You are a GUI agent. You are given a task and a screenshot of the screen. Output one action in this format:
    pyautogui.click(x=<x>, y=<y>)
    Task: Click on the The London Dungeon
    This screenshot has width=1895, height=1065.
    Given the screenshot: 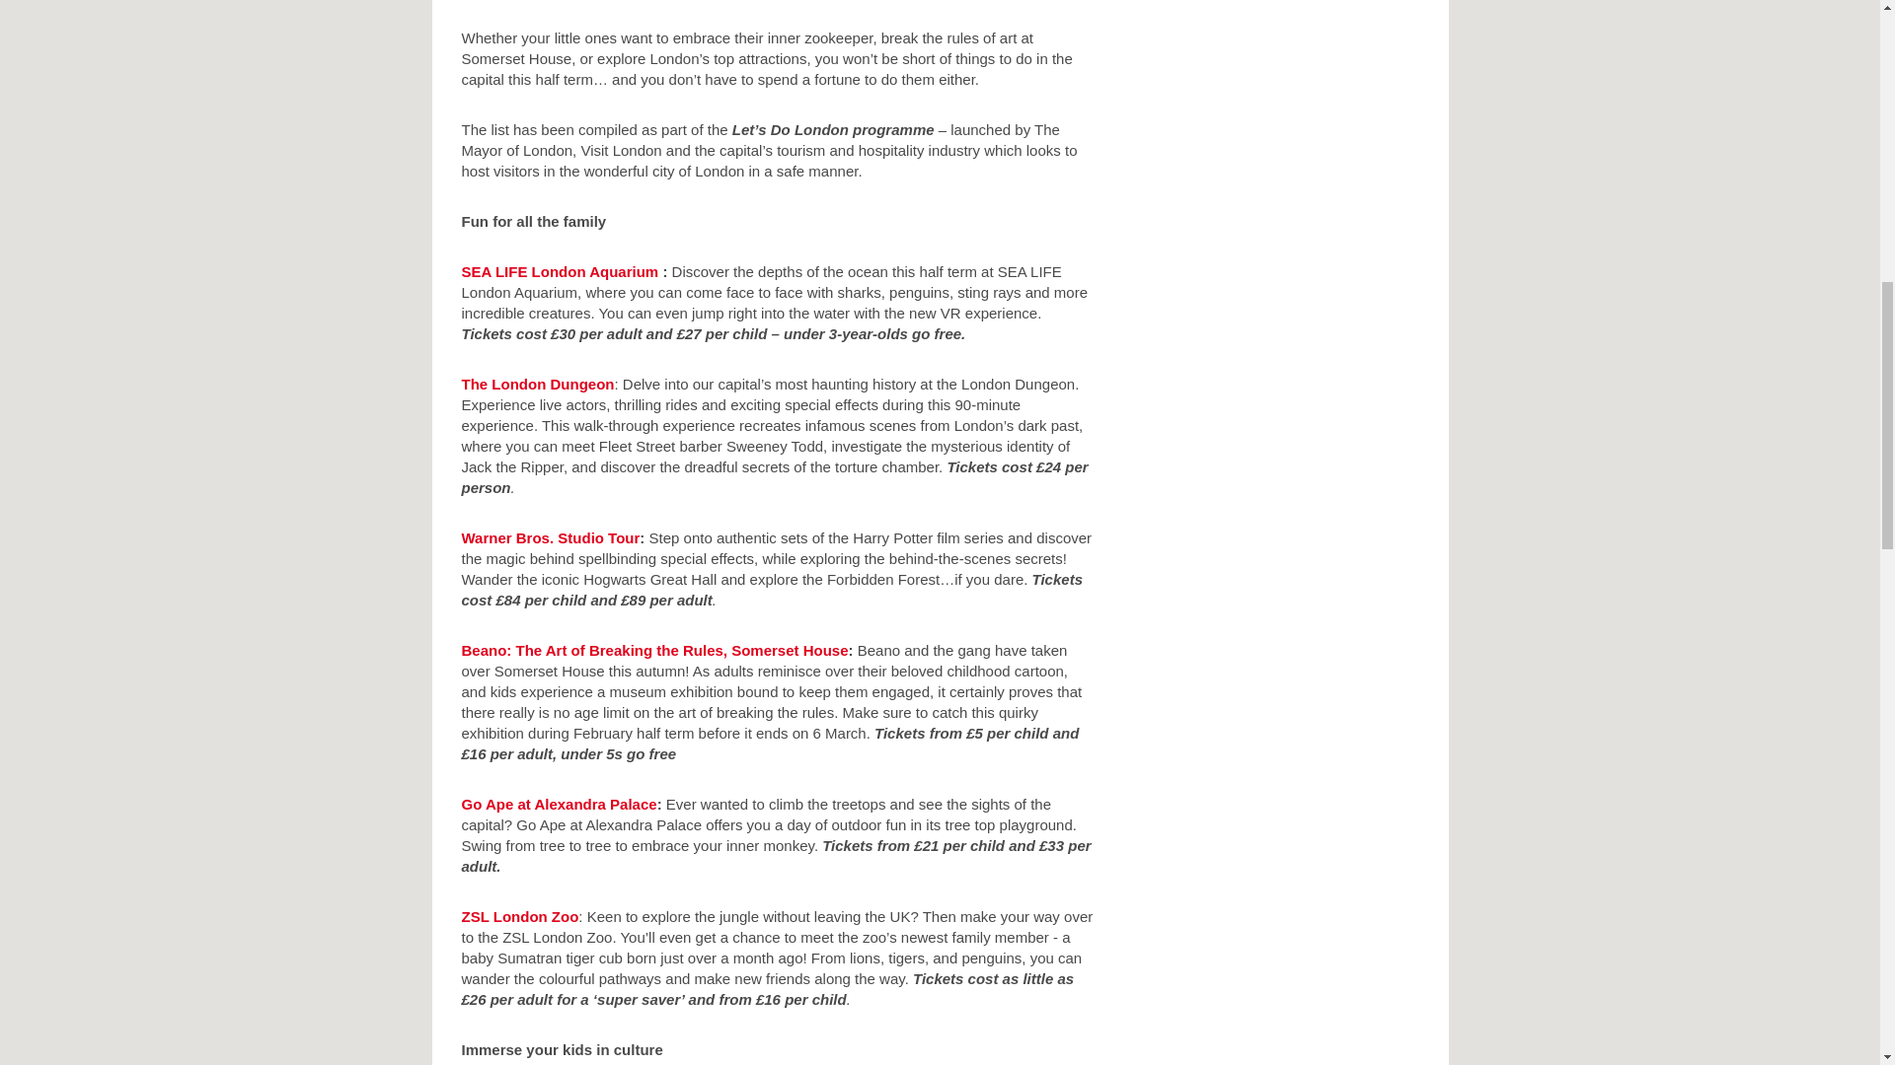 What is the action you would take?
    pyautogui.click(x=538, y=385)
    